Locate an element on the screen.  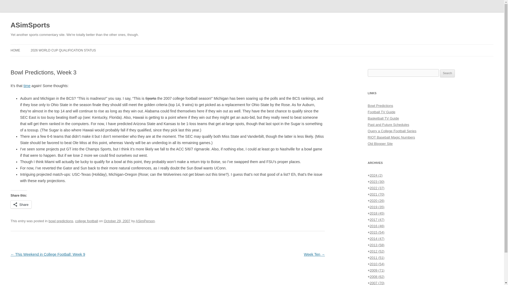
Query a College Football Series is located at coordinates (392, 131).